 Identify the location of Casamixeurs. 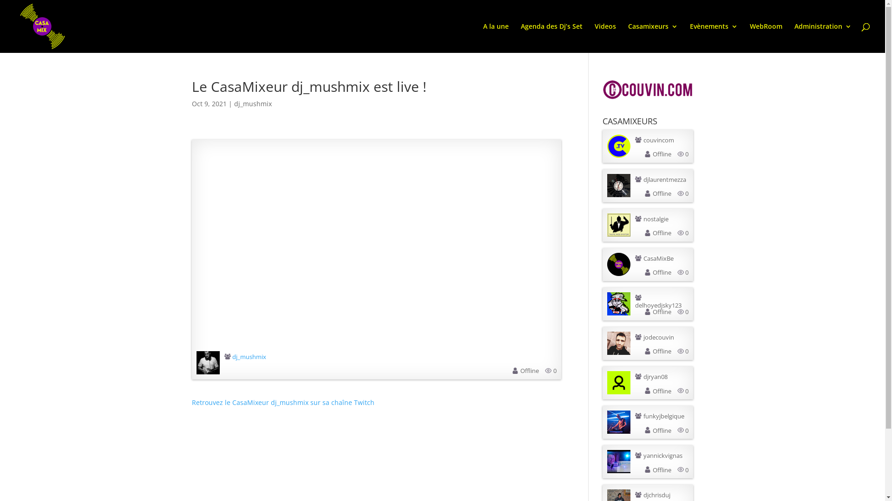
(653, 38).